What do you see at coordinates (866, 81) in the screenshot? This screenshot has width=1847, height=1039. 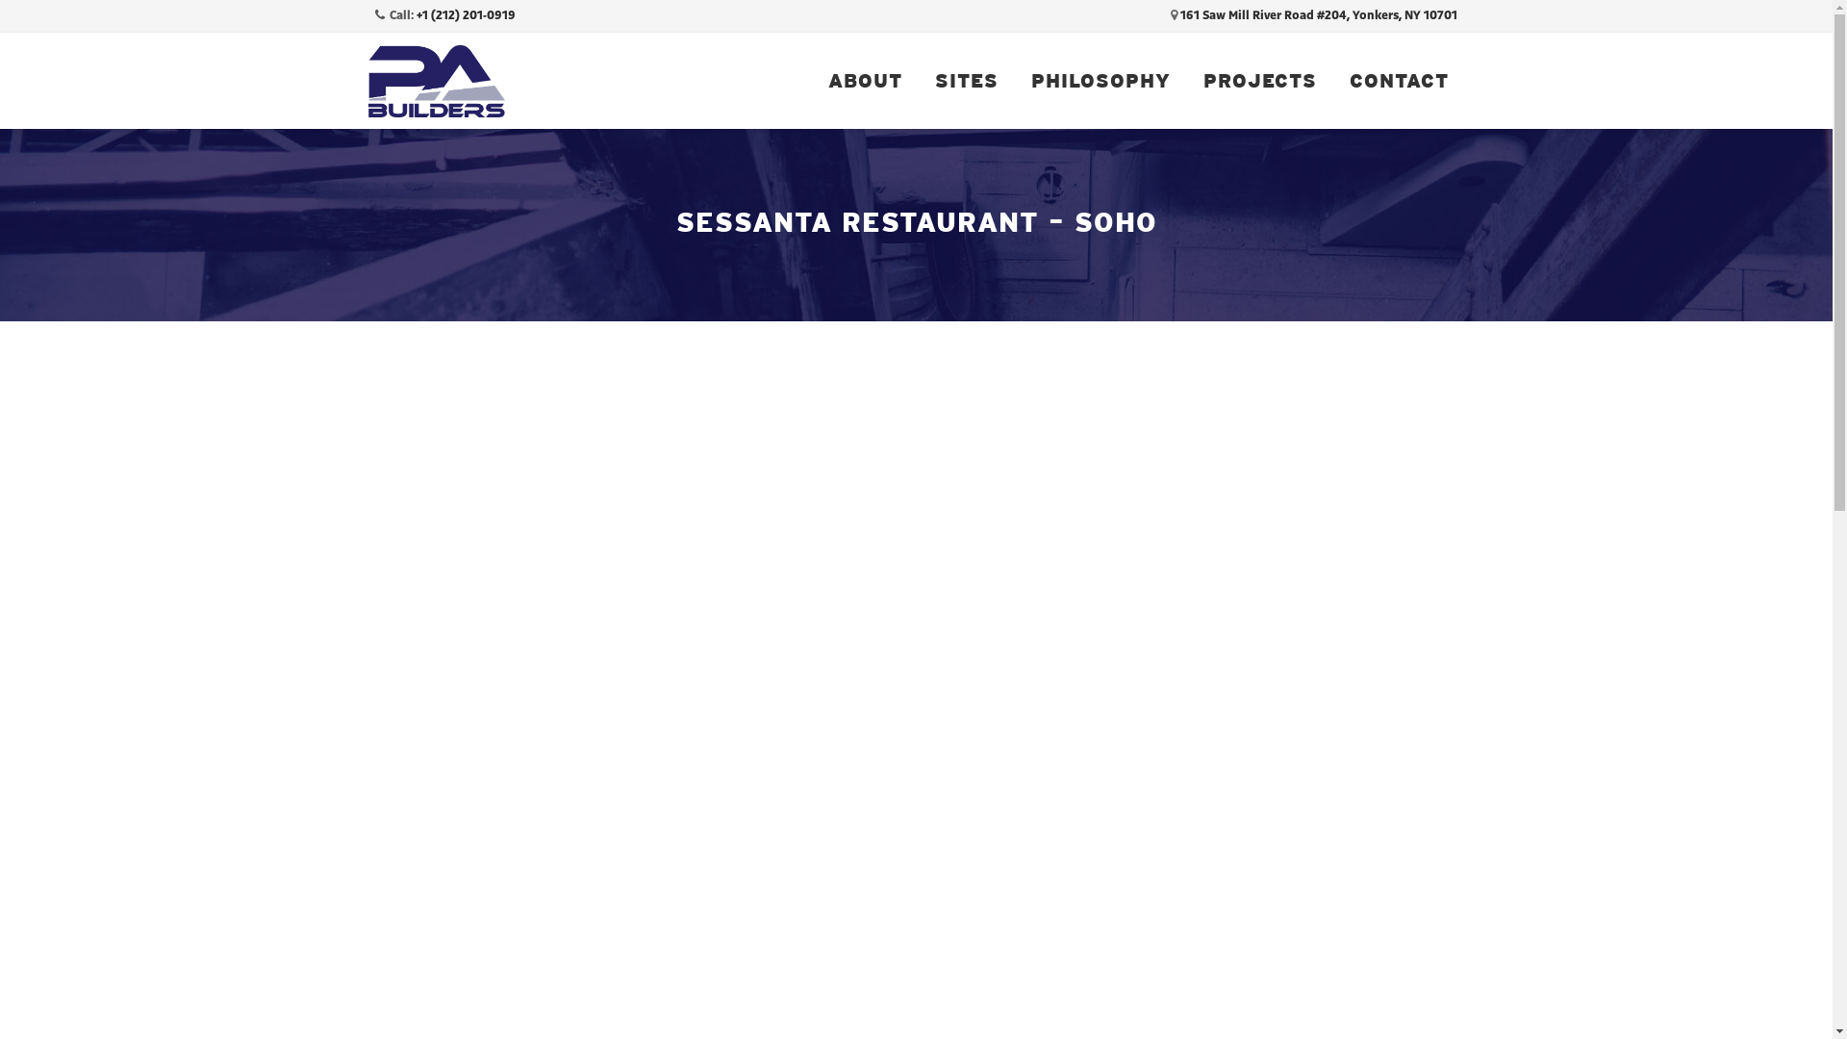 I see `ABOUT` at bounding box center [866, 81].